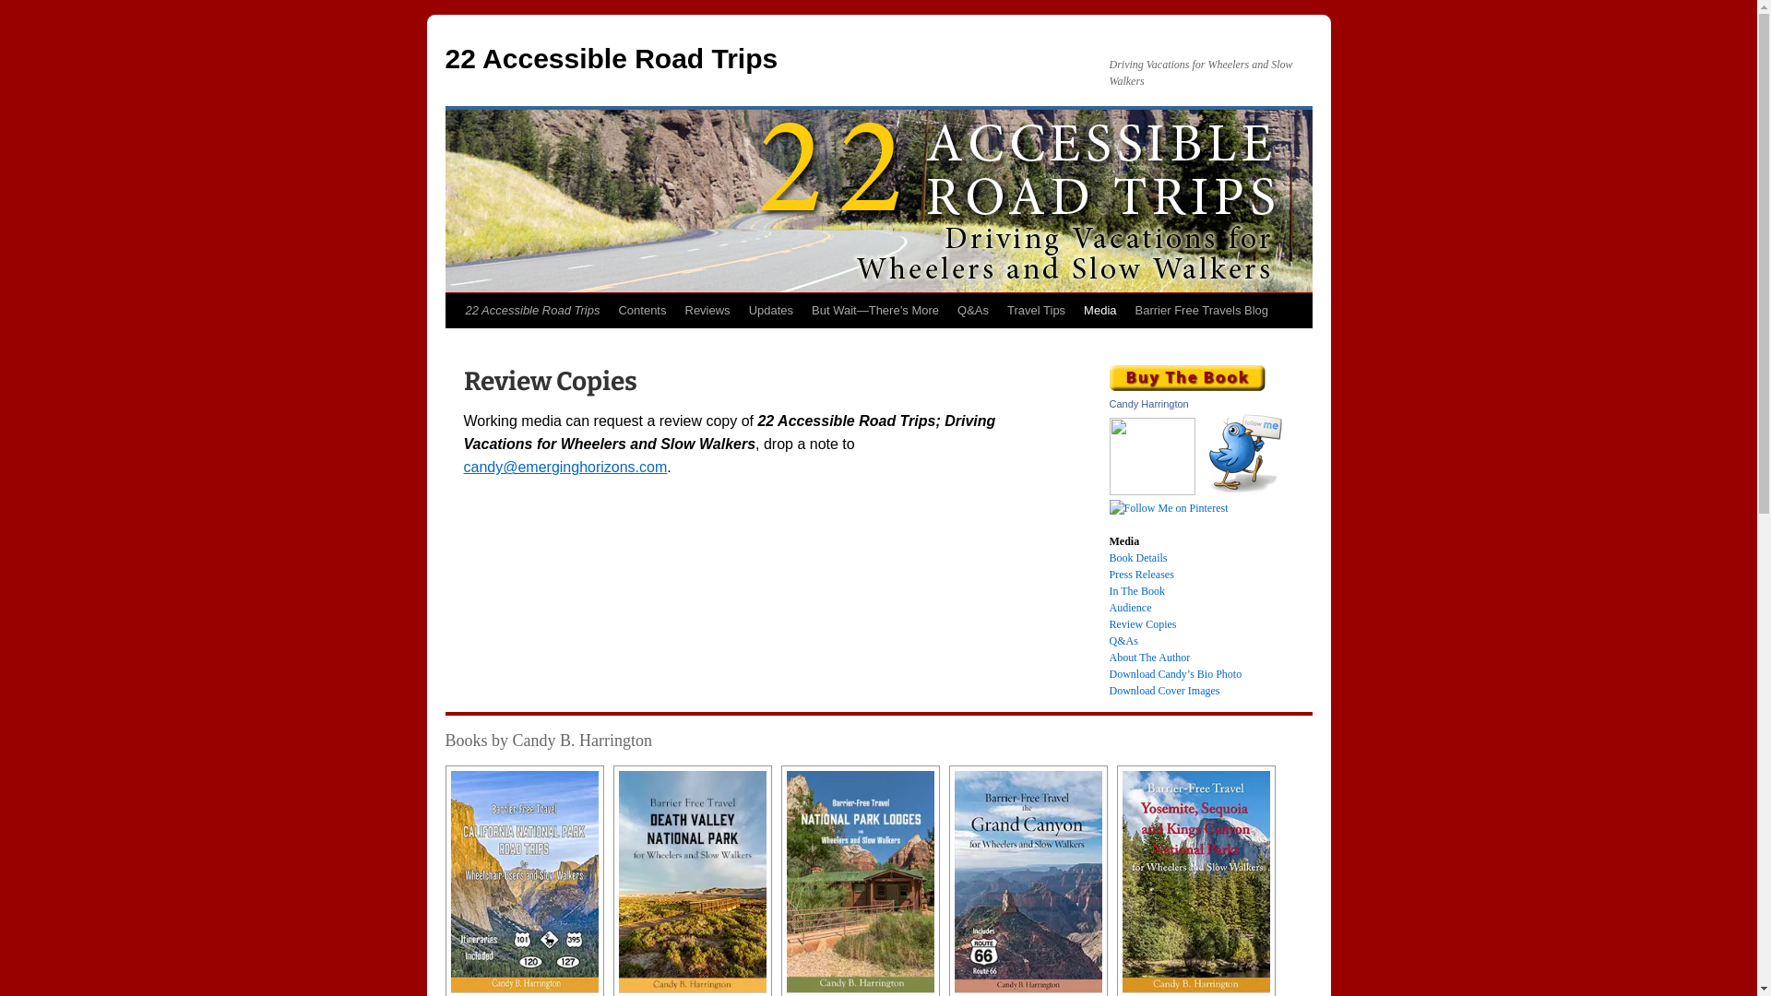 The image size is (1771, 996). I want to click on 22 Accessible Road Trips, so click(531, 311).